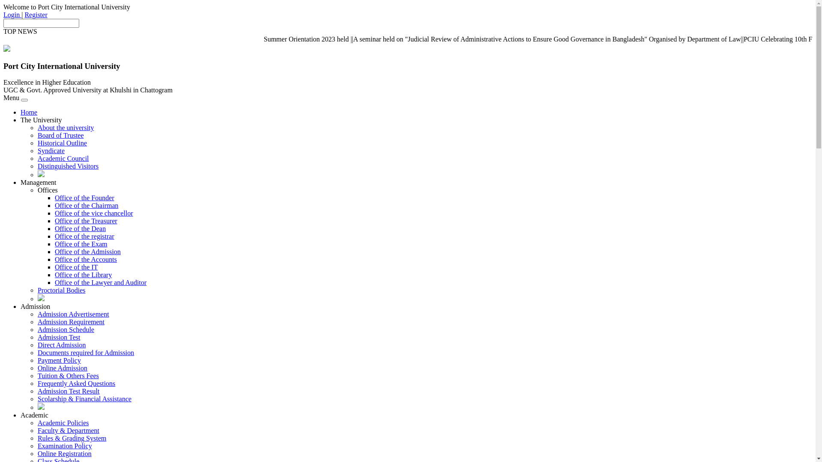 Image resolution: width=822 pixels, height=462 pixels. Describe the element at coordinates (65, 446) in the screenshot. I see `Examination Policy` at that location.